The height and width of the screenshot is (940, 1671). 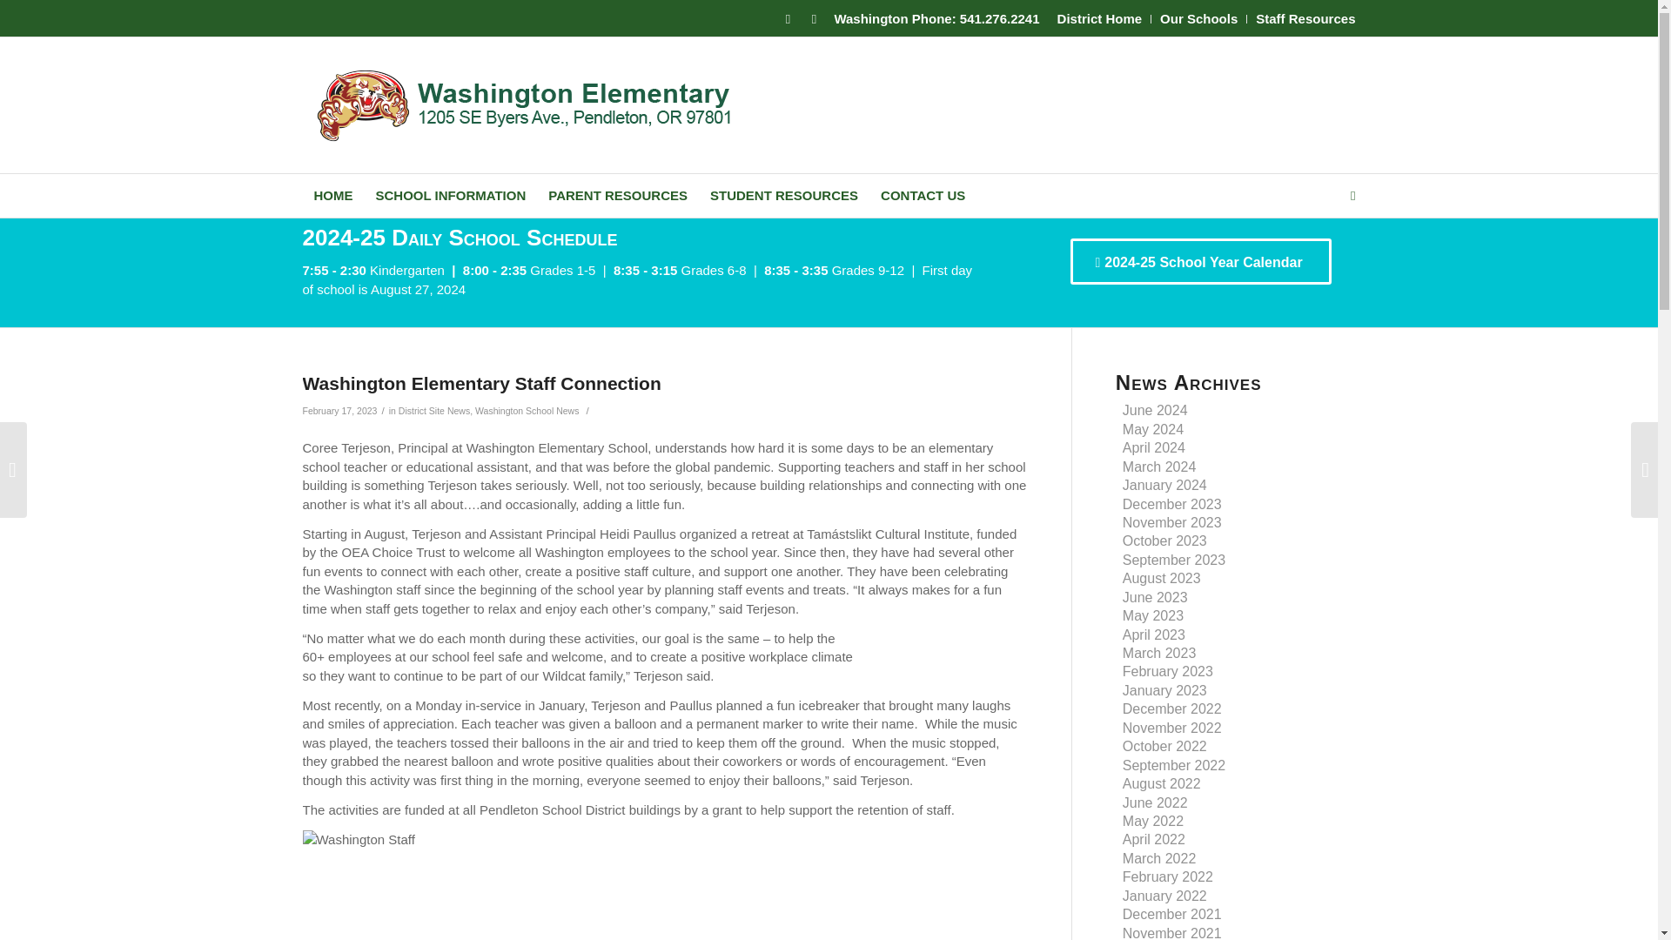 I want to click on washington-wildcats, so click(x=531, y=104).